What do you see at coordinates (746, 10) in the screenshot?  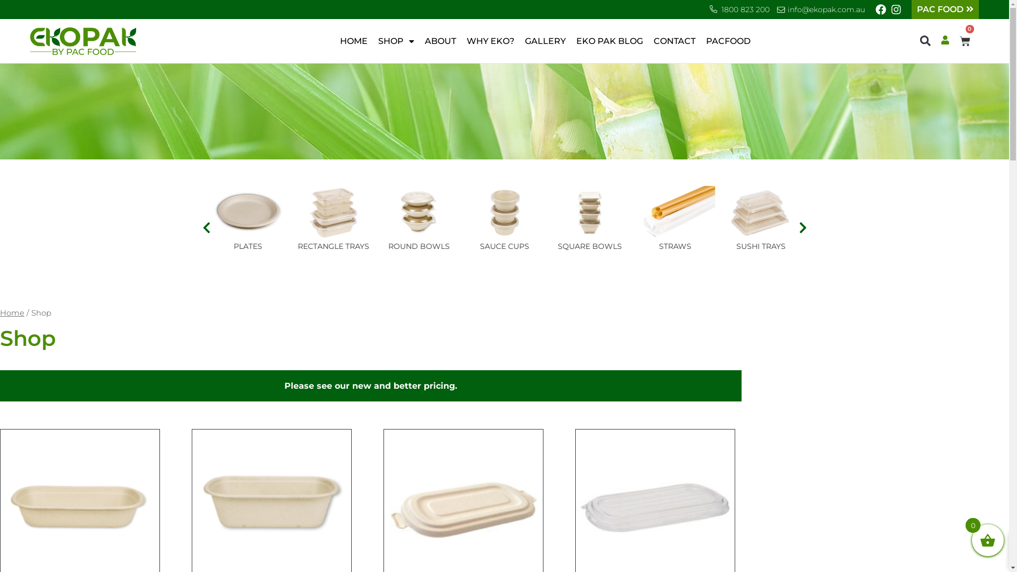 I see `1800 823 200` at bounding box center [746, 10].